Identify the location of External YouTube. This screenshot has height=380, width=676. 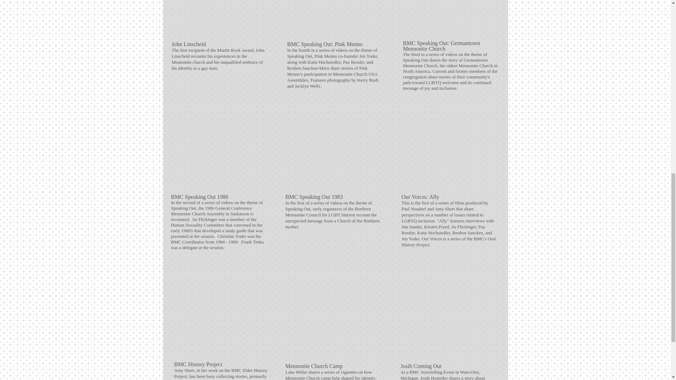
(221, 320).